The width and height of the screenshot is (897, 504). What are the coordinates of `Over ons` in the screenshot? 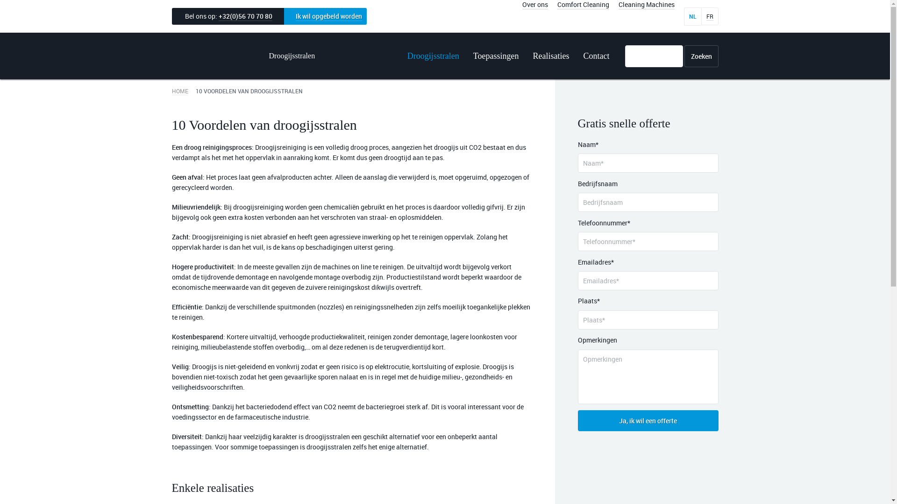 It's located at (535, 5).